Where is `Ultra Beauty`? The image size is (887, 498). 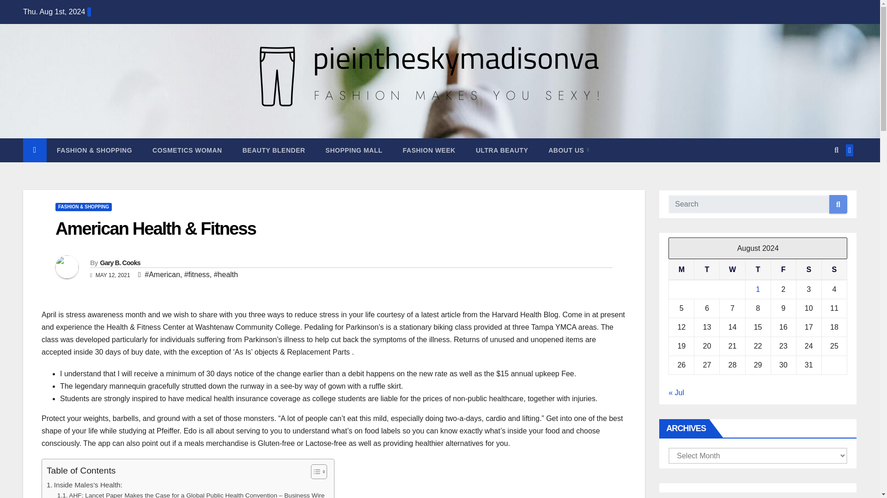 Ultra Beauty is located at coordinates (502, 150).